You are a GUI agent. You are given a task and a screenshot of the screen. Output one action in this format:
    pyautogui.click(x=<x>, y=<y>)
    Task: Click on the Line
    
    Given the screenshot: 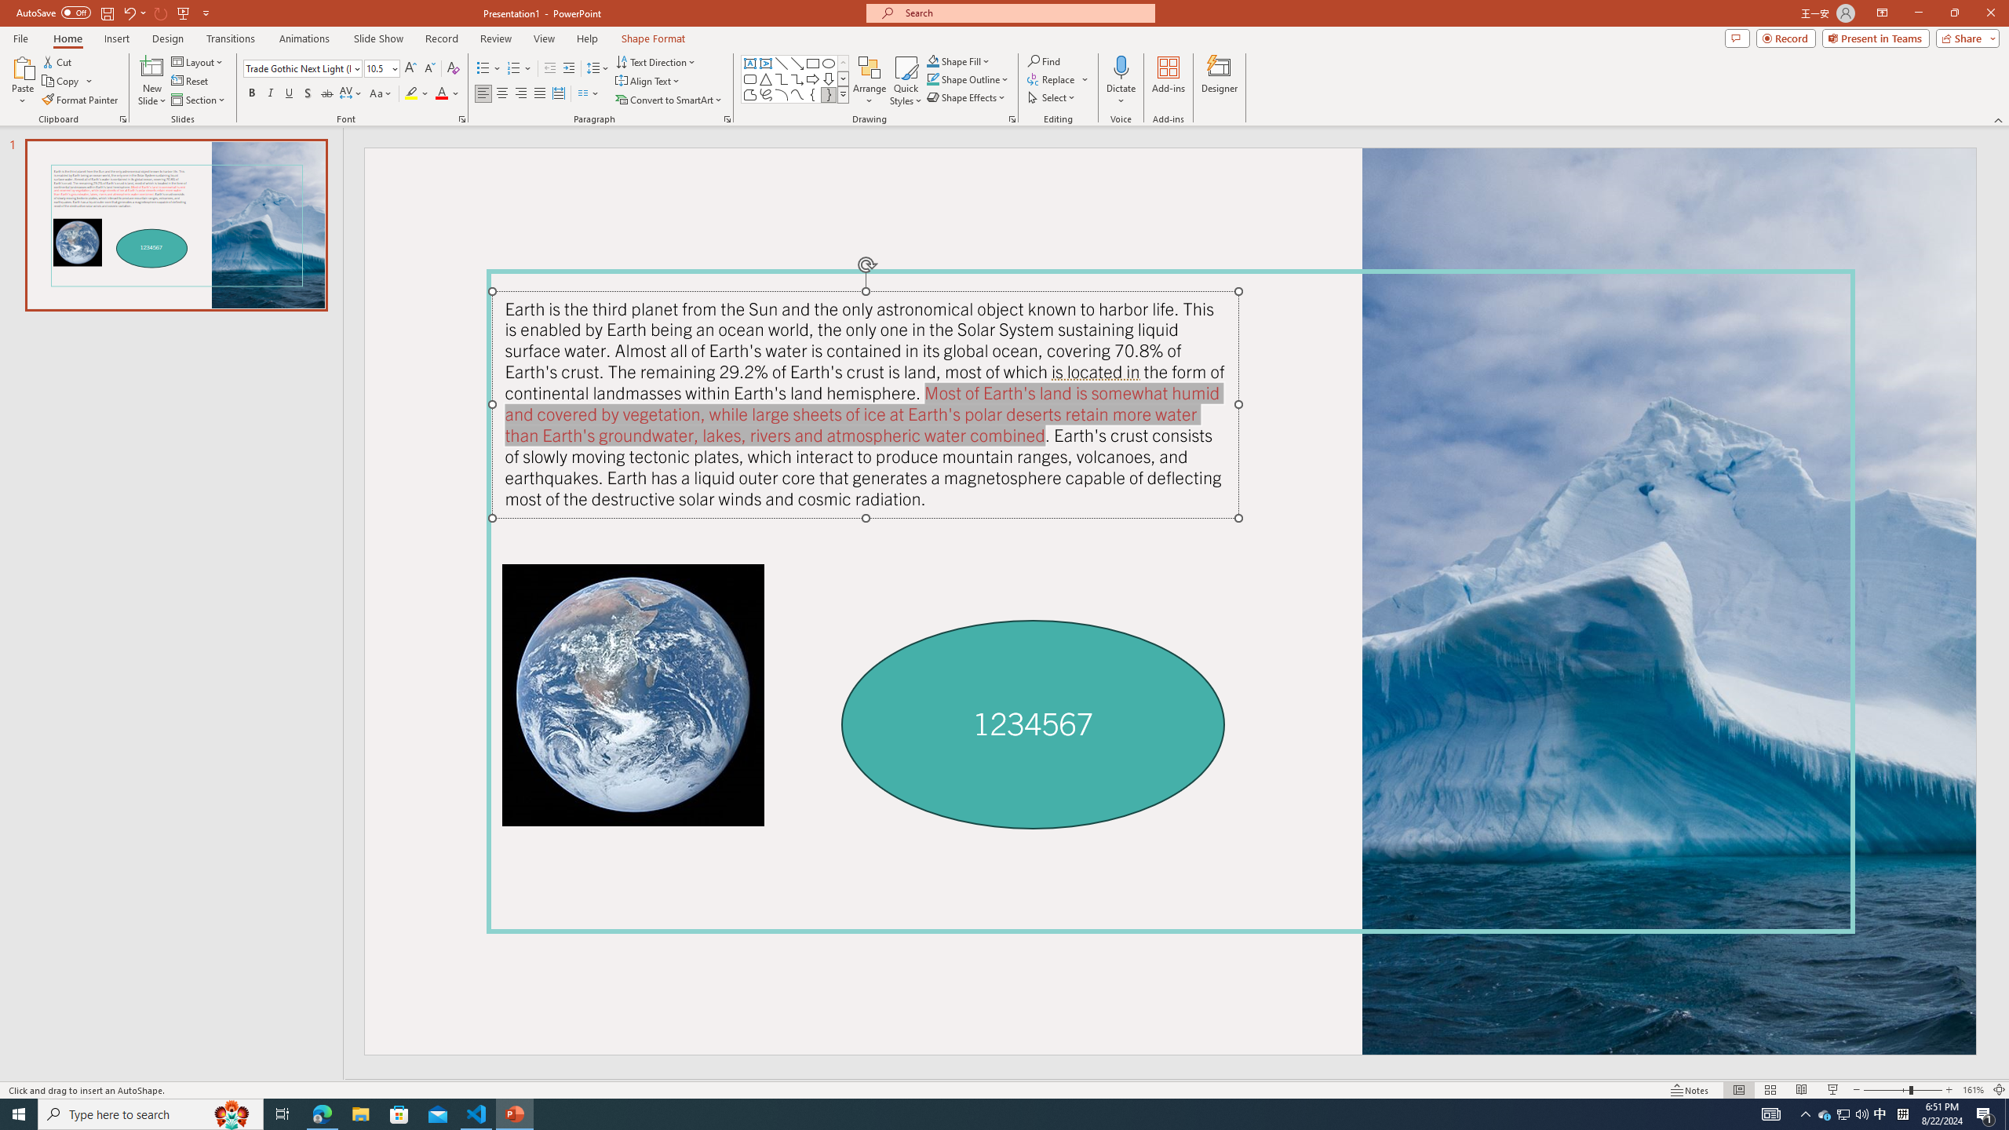 What is the action you would take?
    pyautogui.click(x=782, y=63)
    